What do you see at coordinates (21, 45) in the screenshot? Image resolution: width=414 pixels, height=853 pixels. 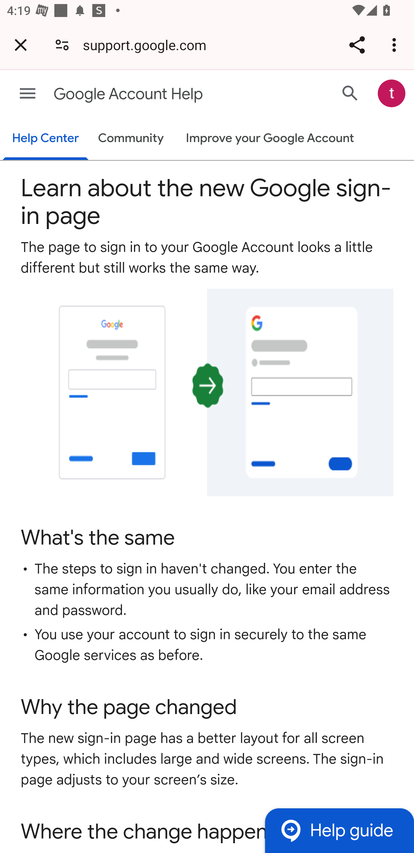 I see `Close tab` at bounding box center [21, 45].